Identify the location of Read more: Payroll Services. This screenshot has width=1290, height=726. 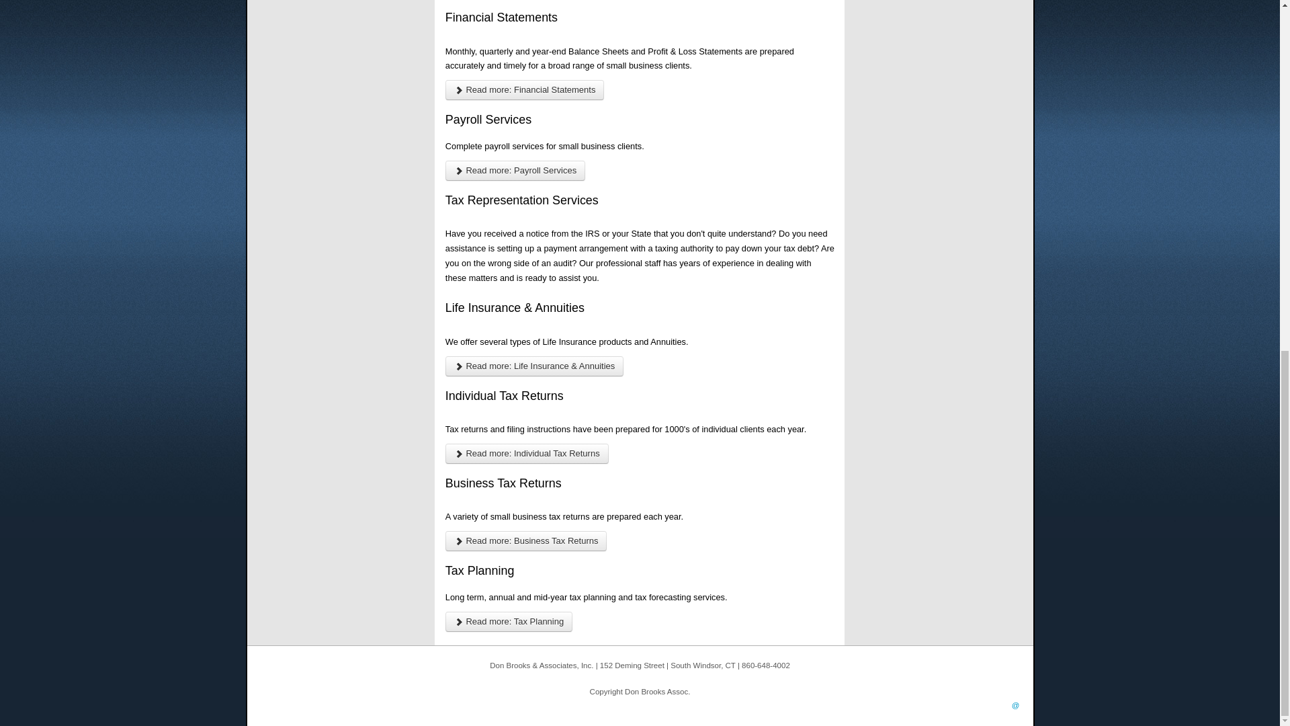
(515, 170).